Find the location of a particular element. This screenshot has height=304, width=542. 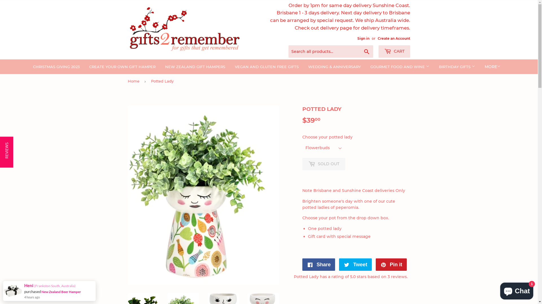

Sign in is located at coordinates (364, 38).